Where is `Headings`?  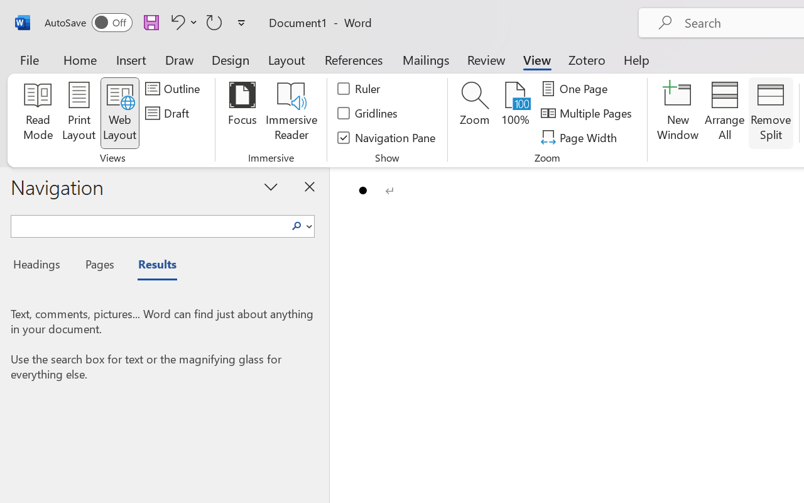
Headings is located at coordinates (40, 266).